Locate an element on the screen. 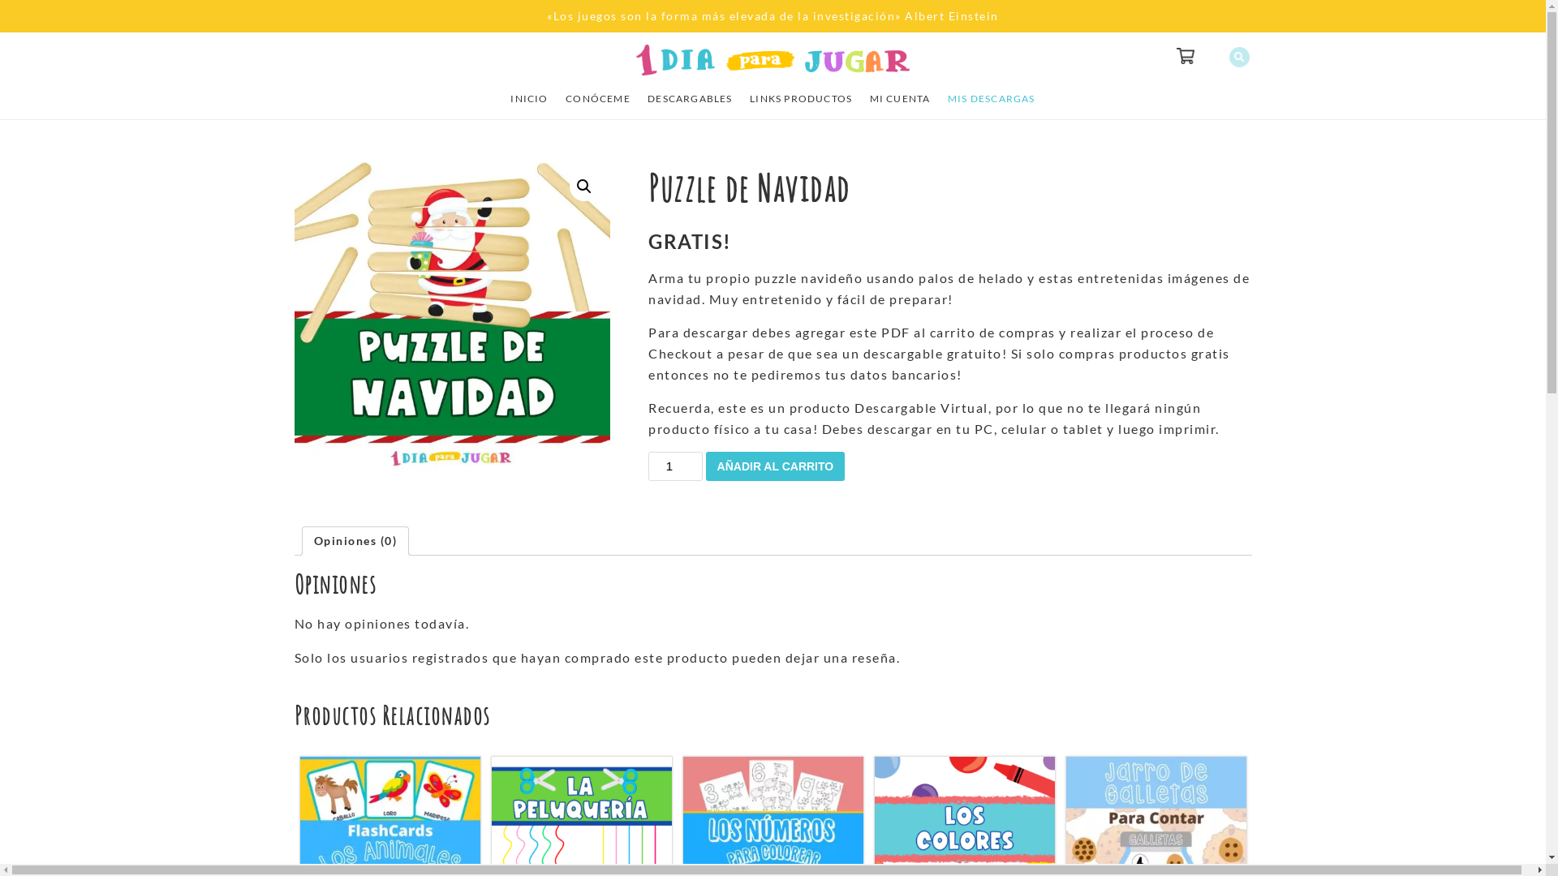  Portadas (7) is located at coordinates (451, 318).